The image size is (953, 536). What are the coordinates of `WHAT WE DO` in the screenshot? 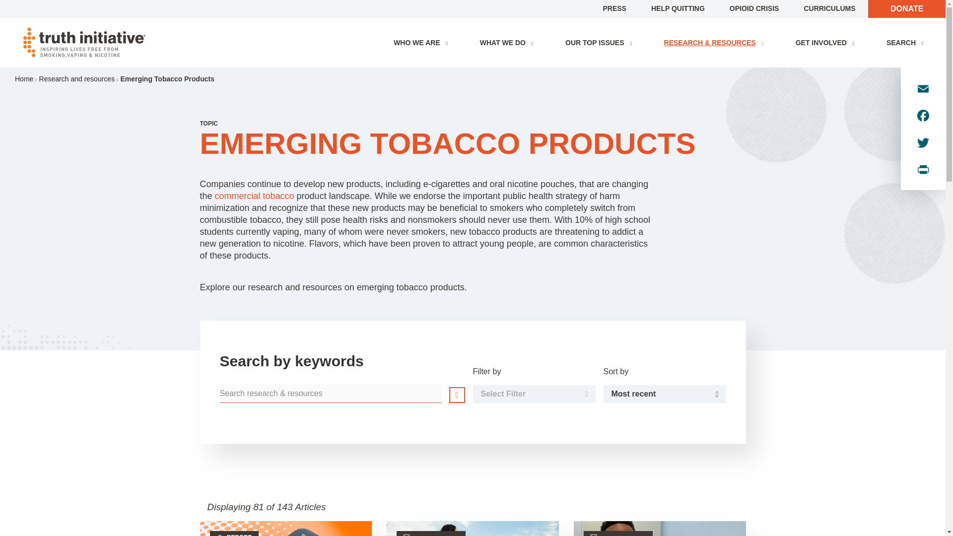 It's located at (509, 43).